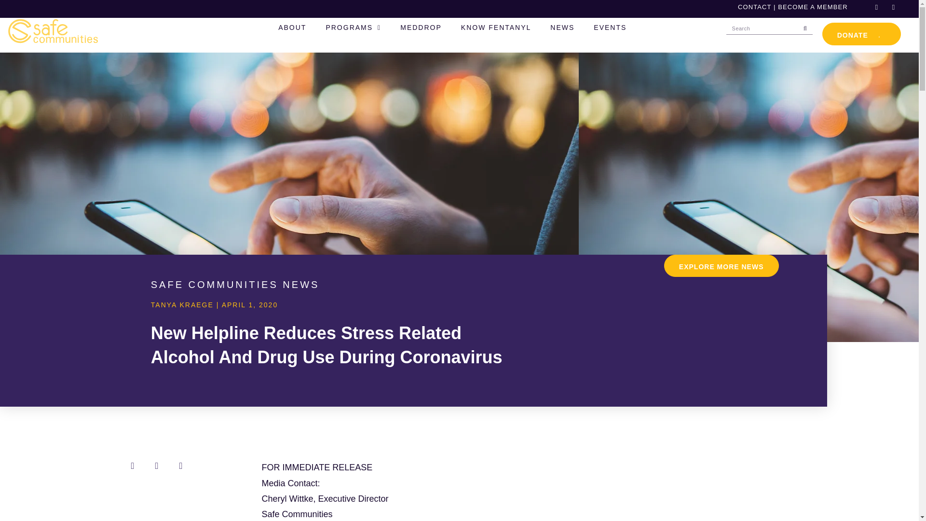  Describe the element at coordinates (812, 7) in the screenshot. I see `BECOME A MEMBER` at that location.